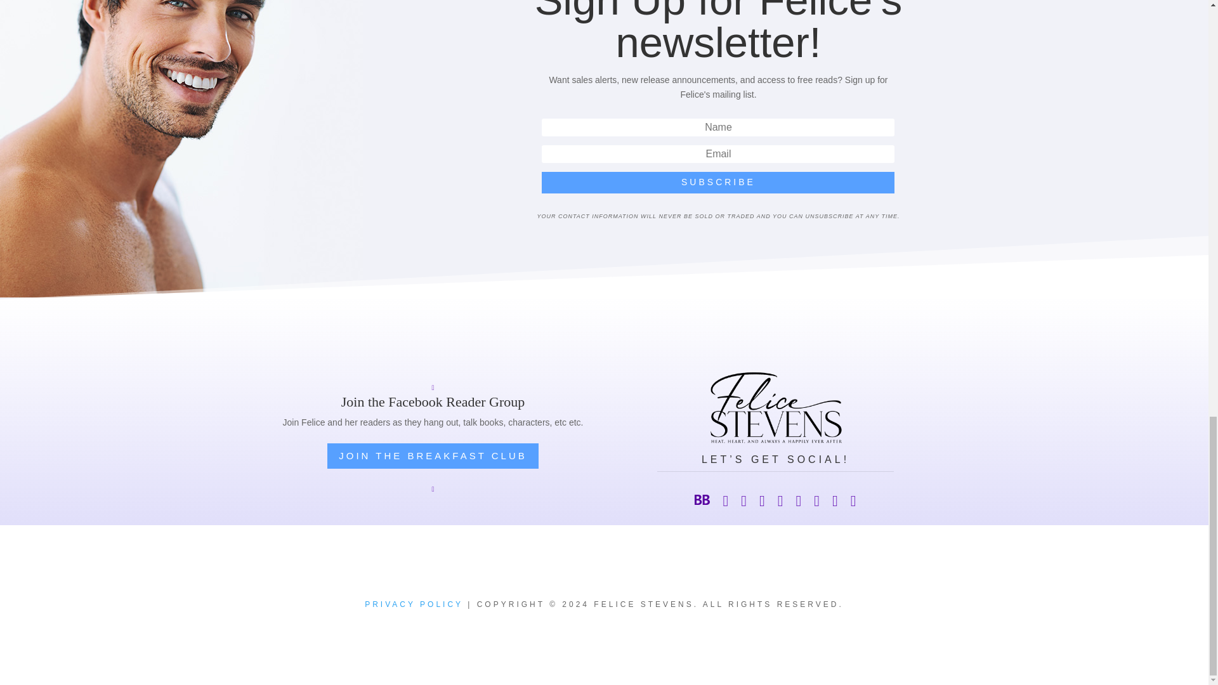 This screenshot has height=685, width=1218. Describe the element at coordinates (718, 183) in the screenshot. I see `SUBSCRIBE` at that location.